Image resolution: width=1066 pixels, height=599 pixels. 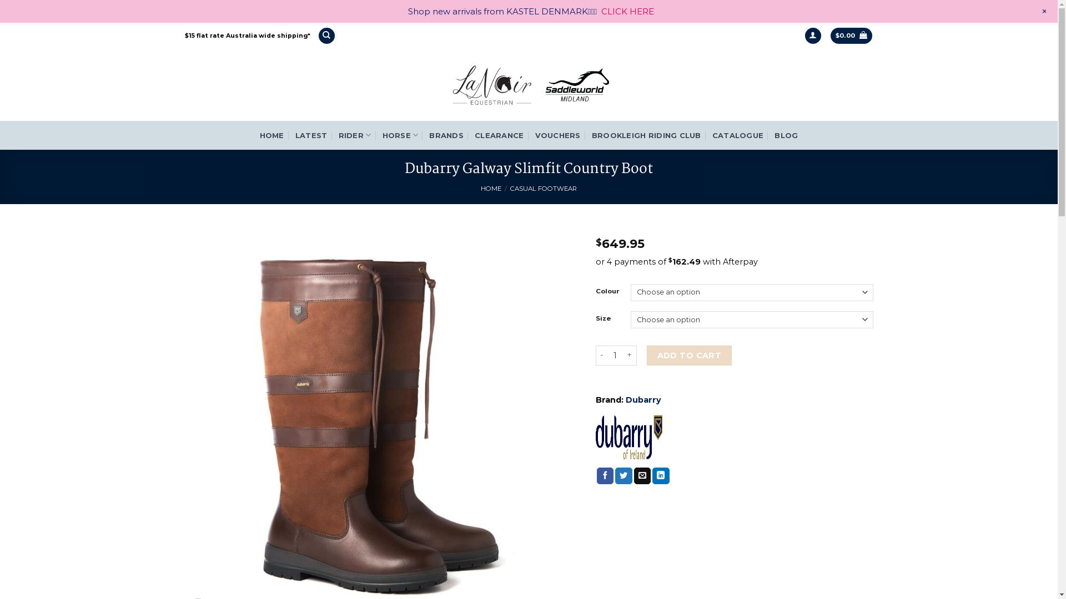 What do you see at coordinates (624, 476) in the screenshot?
I see `Share on Twitter` at bounding box center [624, 476].